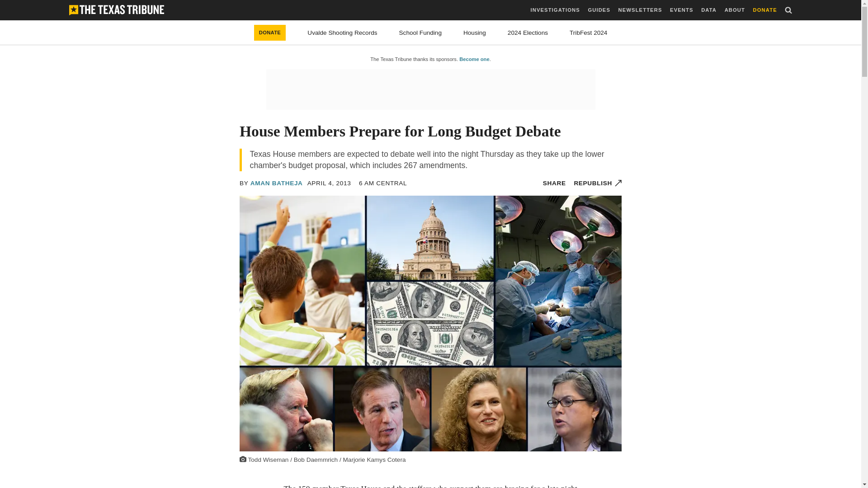 The image size is (868, 488). Describe the element at coordinates (270, 33) in the screenshot. I see `DONATE` at that location.